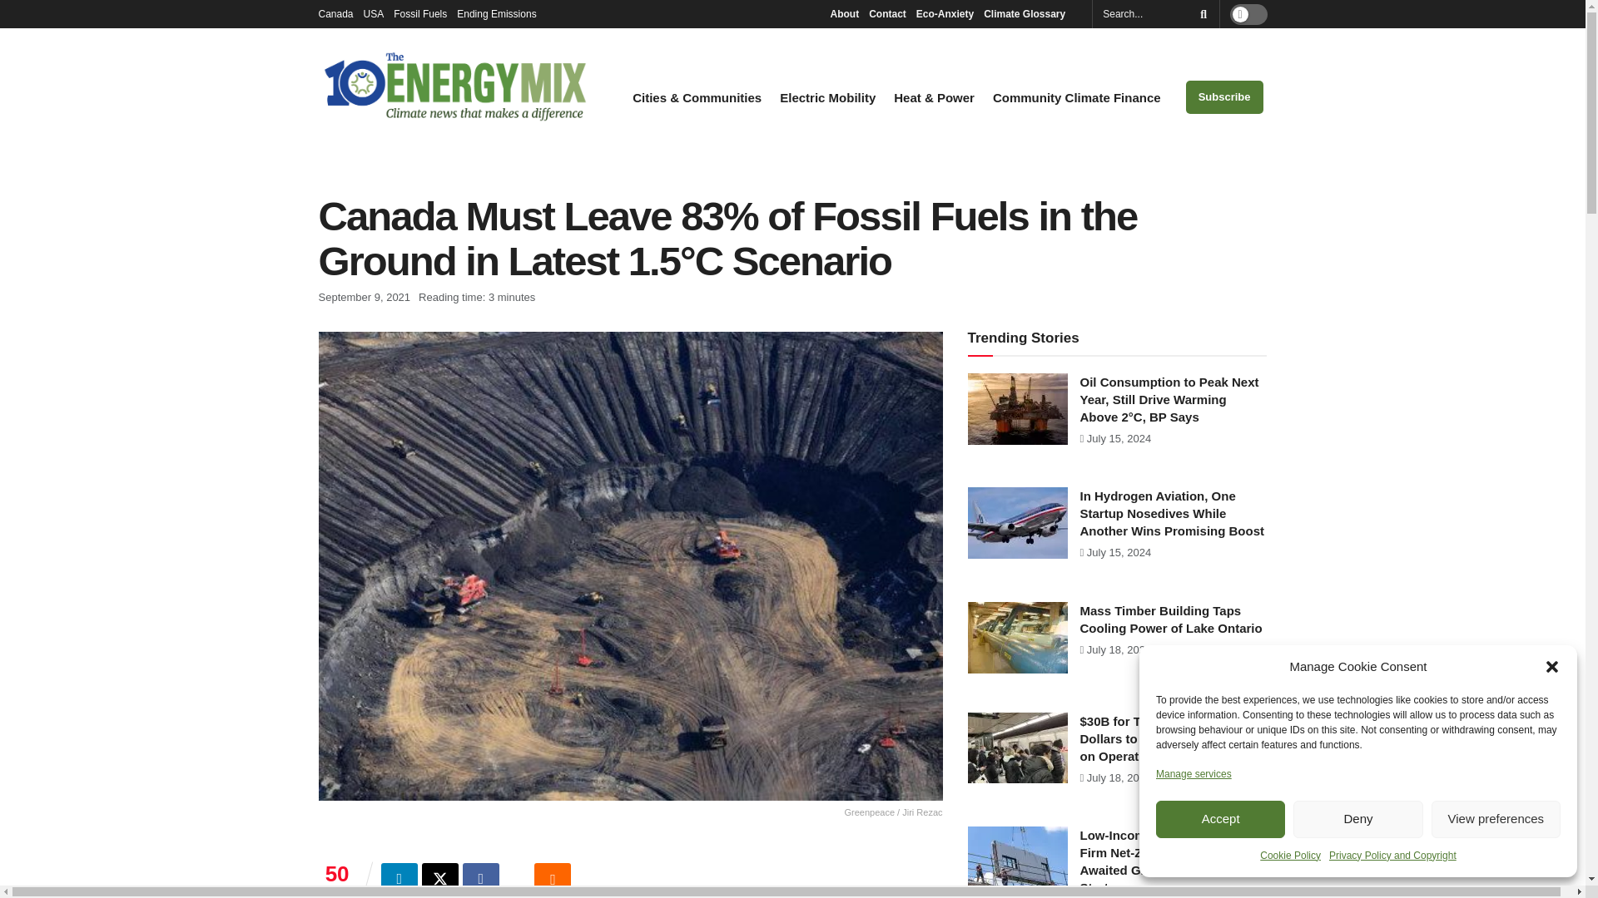 This screenshot has height=898, width=1598. I want to click on Cookie Policy, so click(1290, 856).